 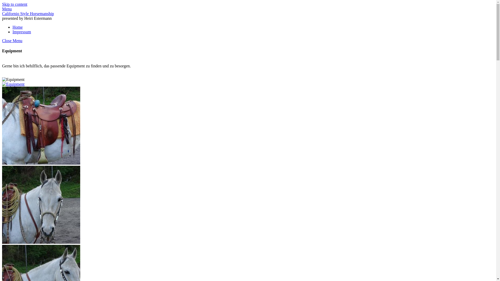 What do you see at coordinates (12, 41) in the screenshot?
I see `Close Menu` at bounding box center [12, 41].